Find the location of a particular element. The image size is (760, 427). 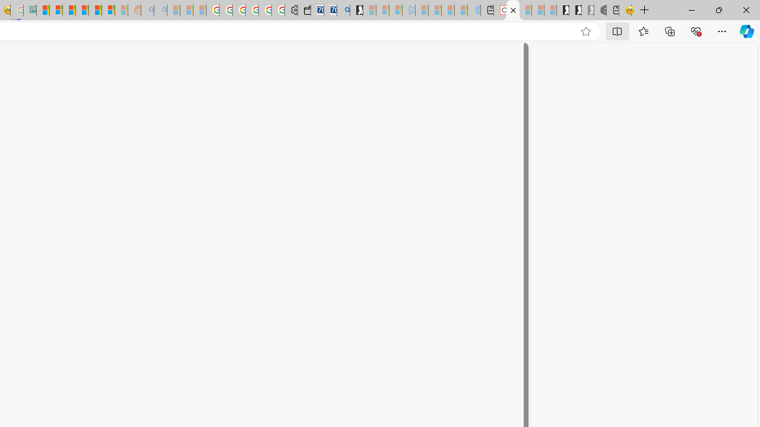

Microsoft account | Privacy is located at coordinates (56, 11).